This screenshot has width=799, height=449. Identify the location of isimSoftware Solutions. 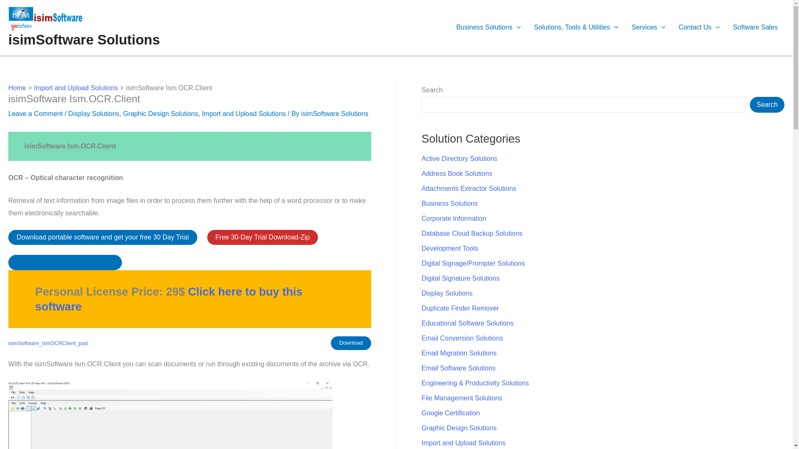
(84, 39).